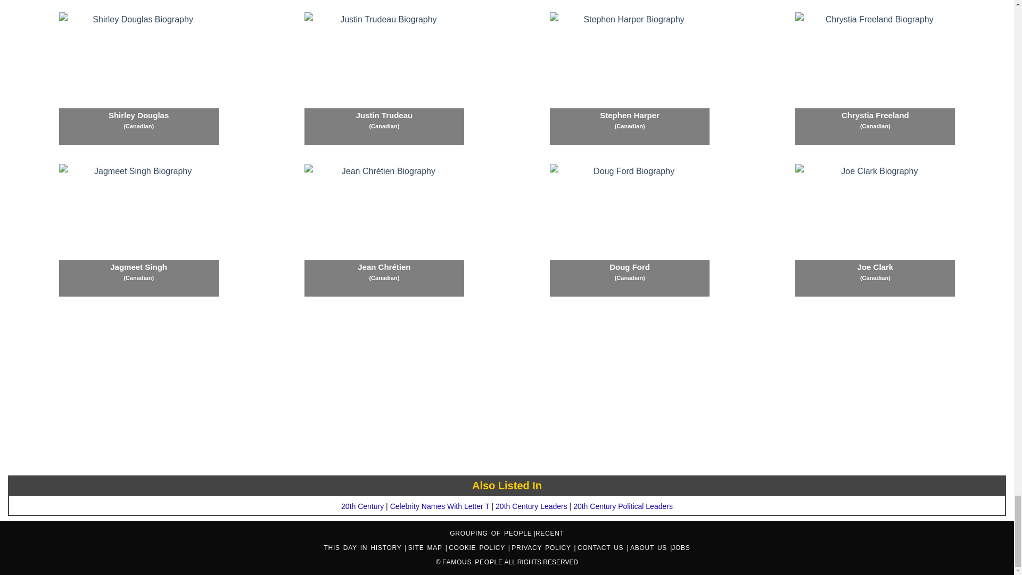 The width and height of the screenshot is (1022, 575). What do you see at coordinates (629, 230) in the screenshot?
I see `Doug Ford` at bounding box center [629, 230].